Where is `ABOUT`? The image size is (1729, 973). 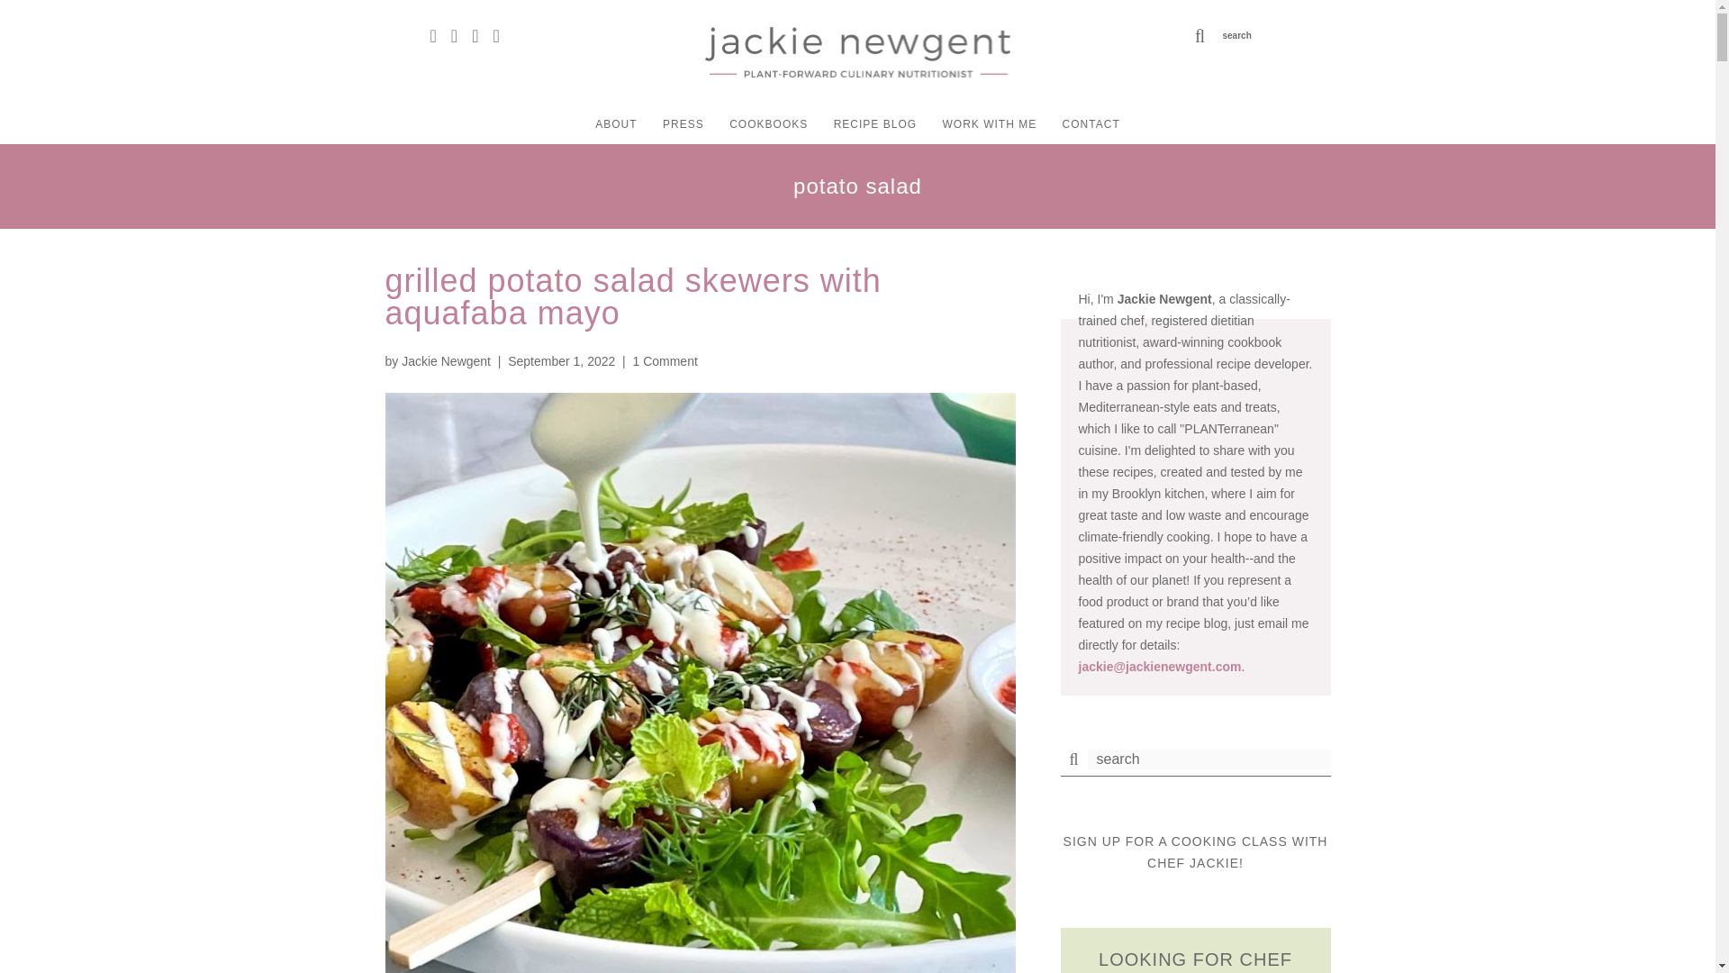 ABOUT is located at coordinates (615, 123).